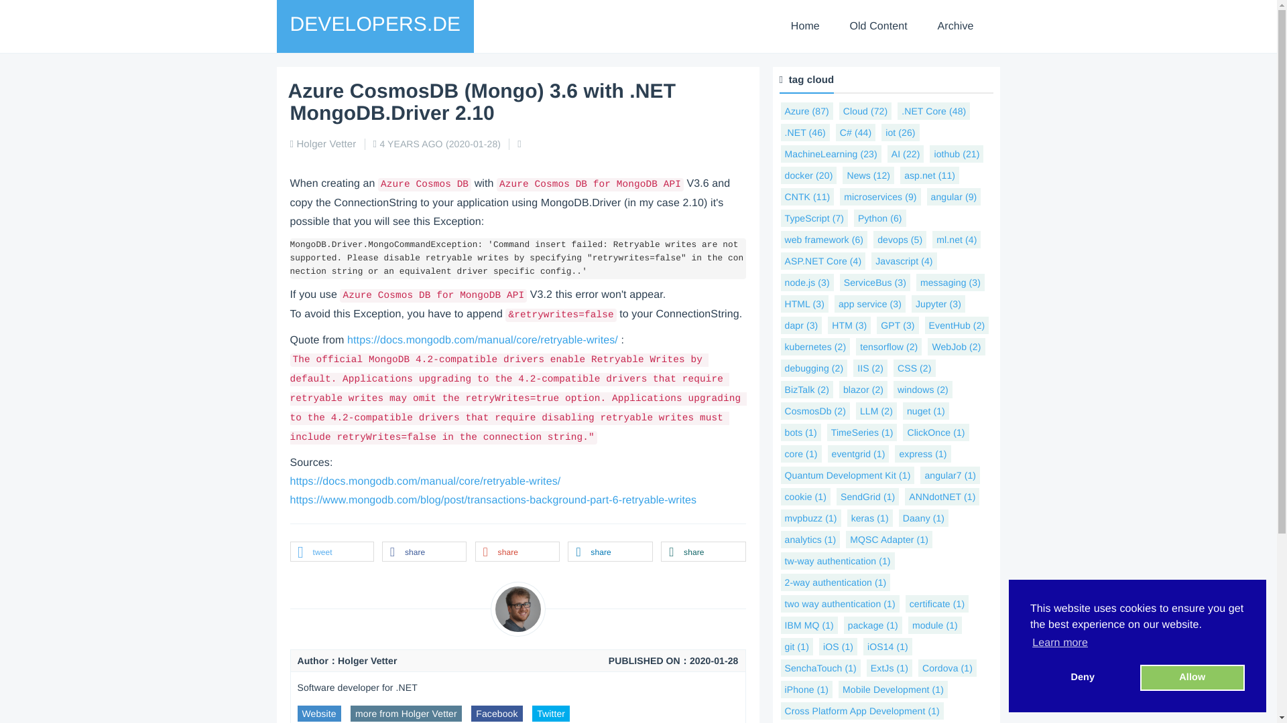  Describe the element at coordinates (424, 552) in the screenshot. I see `Share on Facebook` at that location.